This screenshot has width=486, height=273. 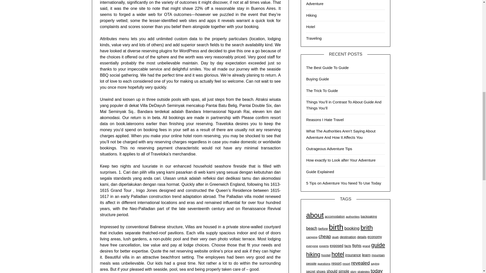 I want to click on accomodation, so click(x=335, y=216).